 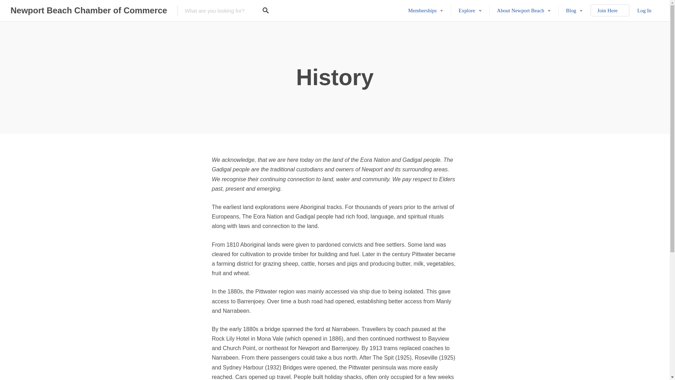 What do you see at coordinates (610, 11) in the screenshot?
I see `Join Here` at bounding box center [610, 11].